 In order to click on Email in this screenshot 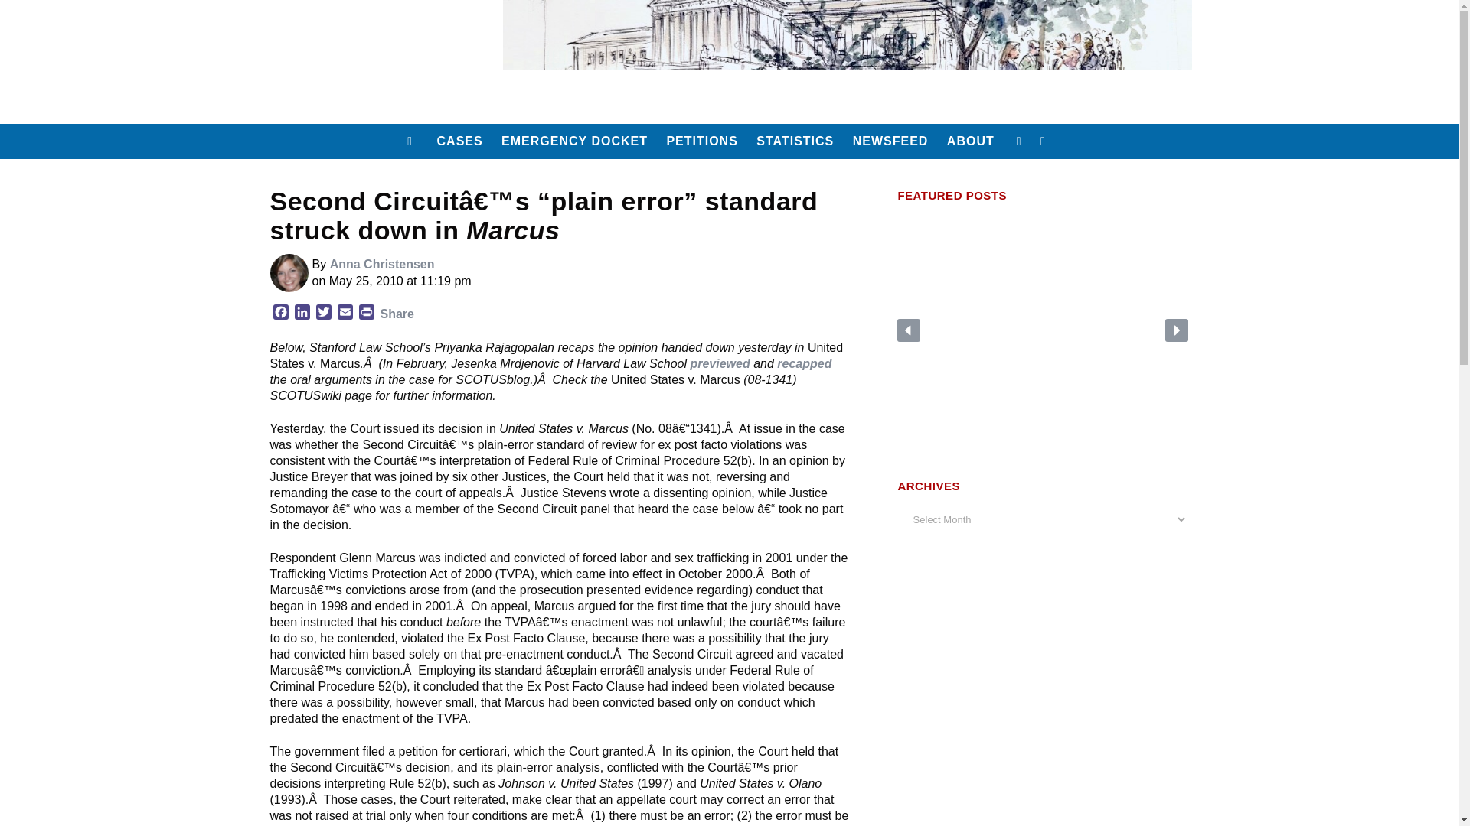, I will do `click(345, 314)`.